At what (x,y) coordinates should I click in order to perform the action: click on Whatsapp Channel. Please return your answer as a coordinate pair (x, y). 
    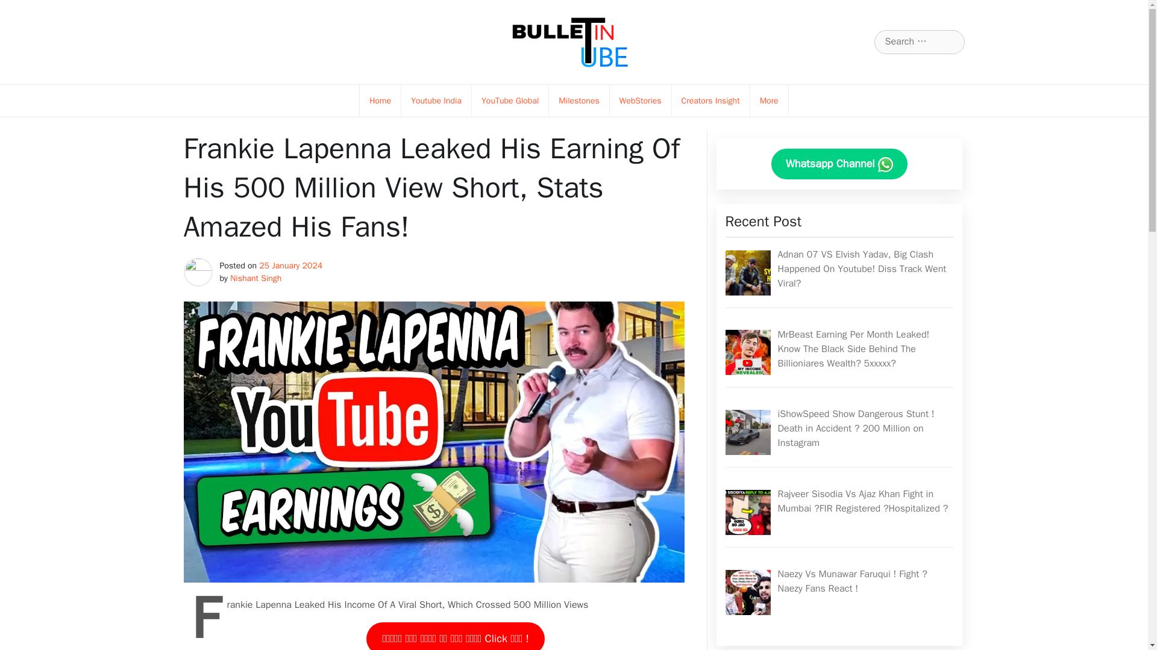
    Looking at the image, I should click on (839, 164).